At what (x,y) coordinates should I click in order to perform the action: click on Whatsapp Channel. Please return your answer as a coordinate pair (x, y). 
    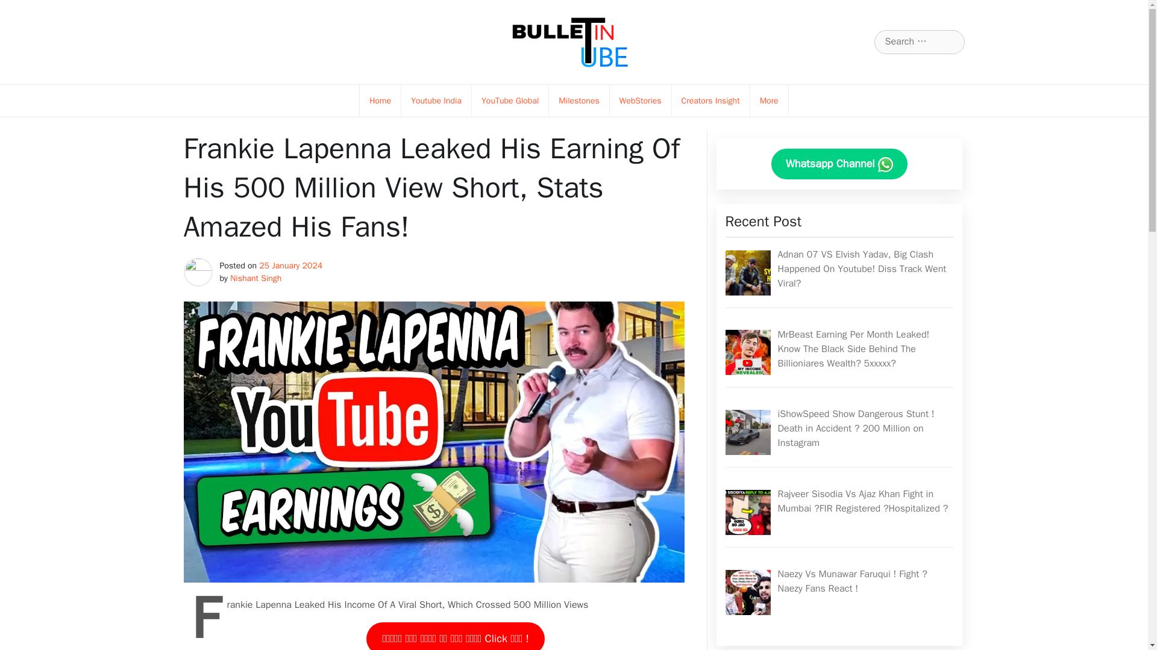
    Looking at the image, I should click on (839, 164).